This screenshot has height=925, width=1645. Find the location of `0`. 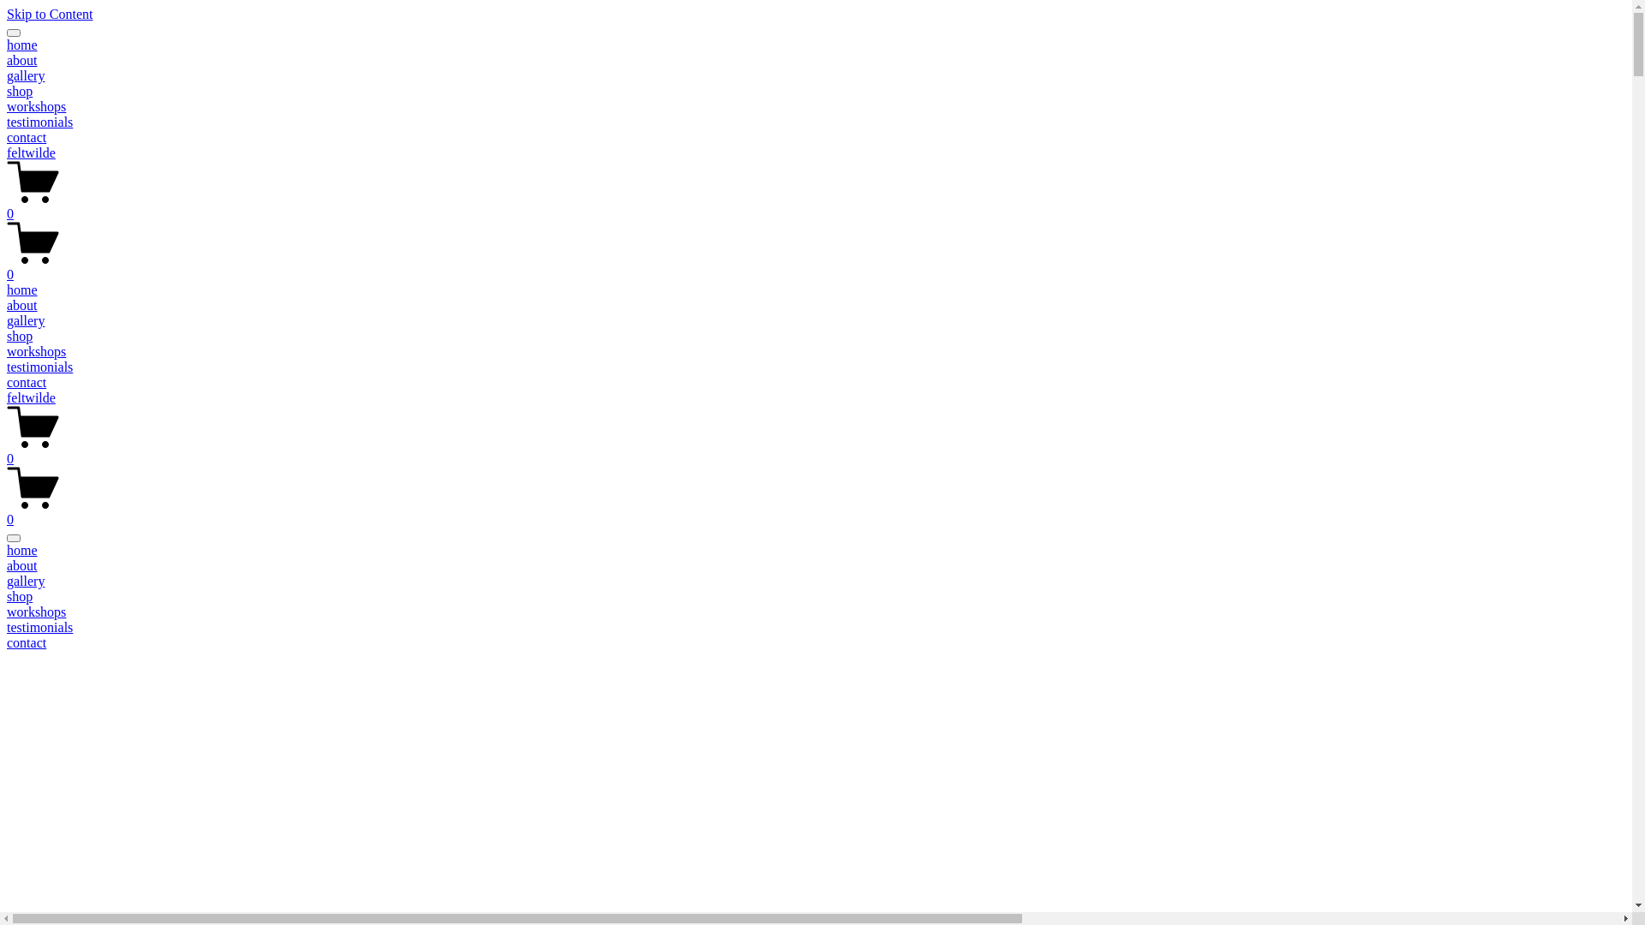

0 is located at coordinates (816, 206).